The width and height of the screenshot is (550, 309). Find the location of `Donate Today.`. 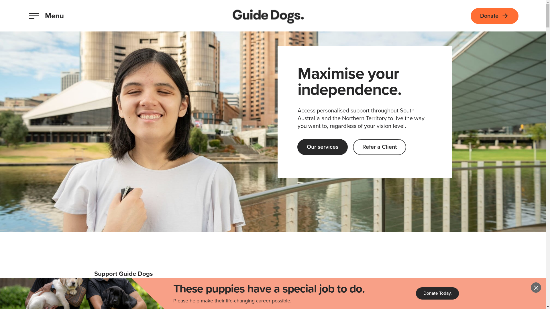

Donate Today. is located at coordinates (438, 293).